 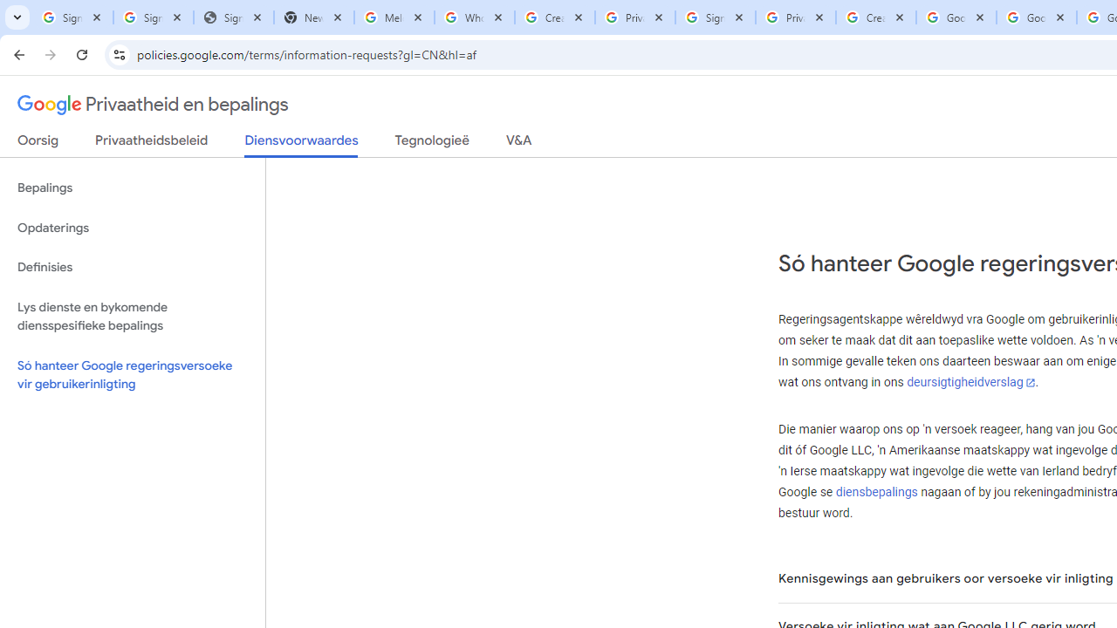 I want to click on V&A, so click(x=518, y=144).